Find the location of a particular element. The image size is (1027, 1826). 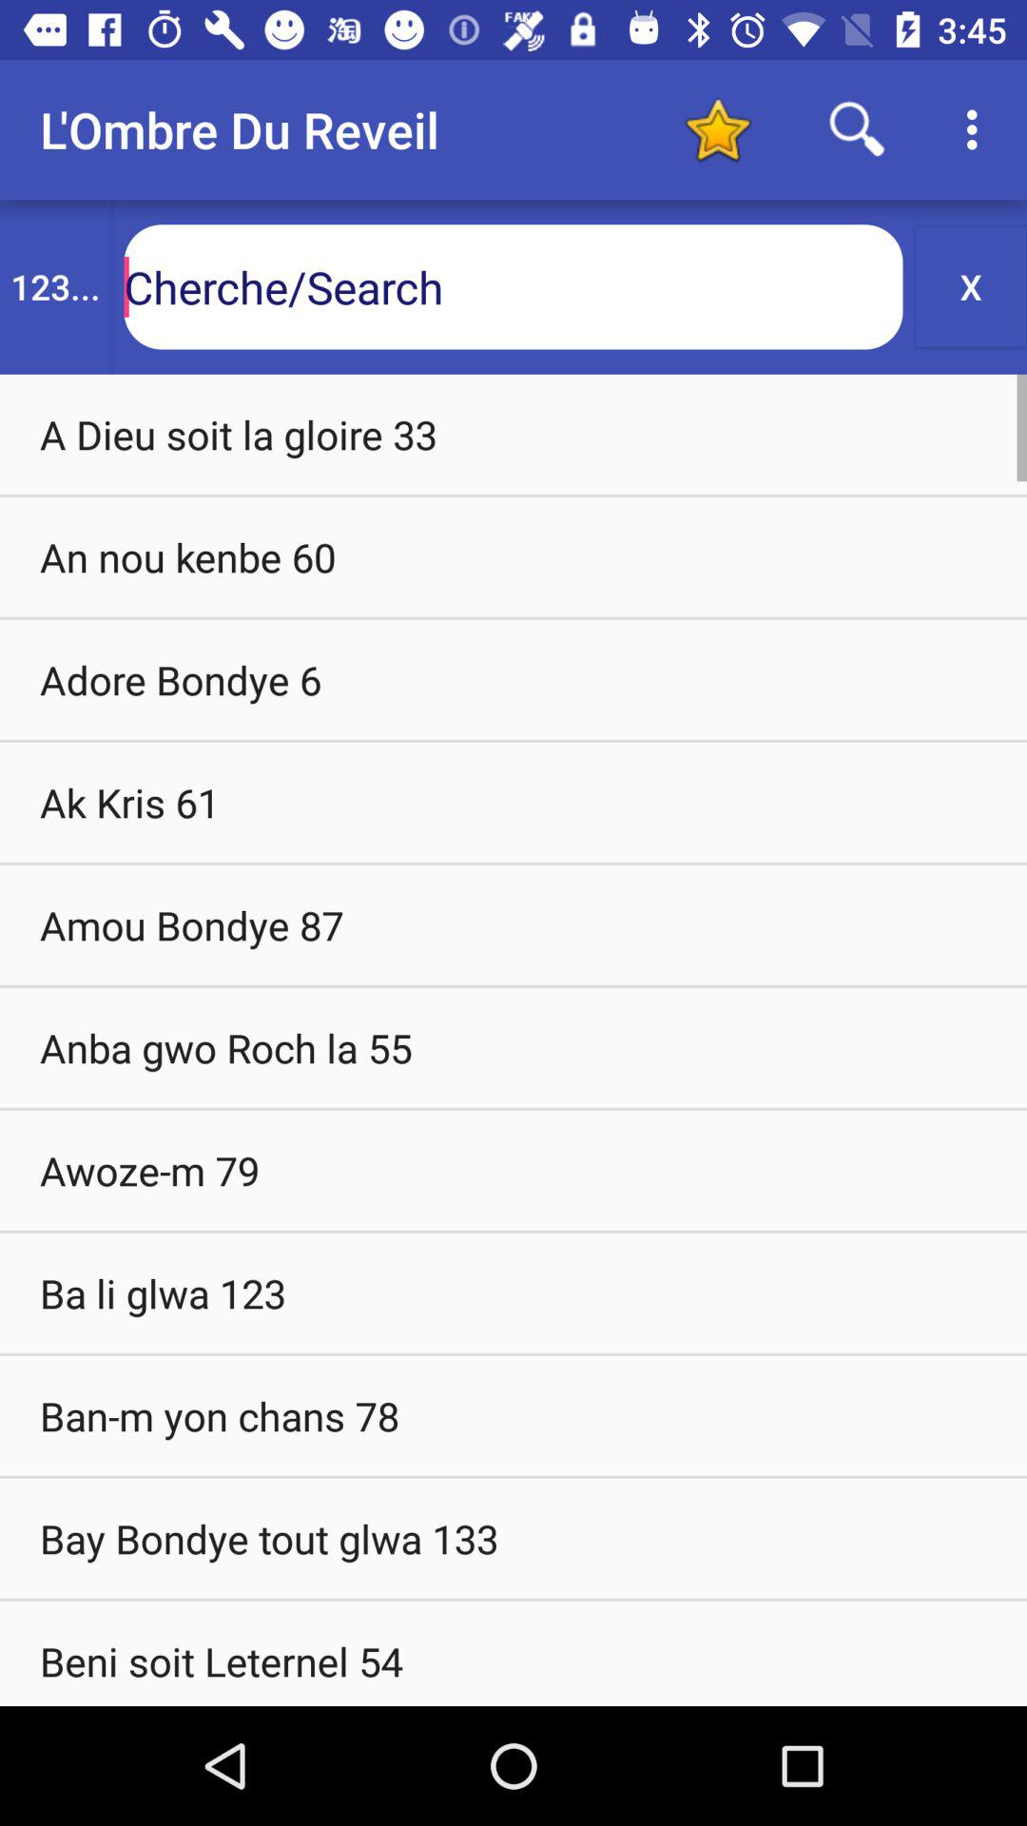

go to favorites is located at coordinates (717, 129).